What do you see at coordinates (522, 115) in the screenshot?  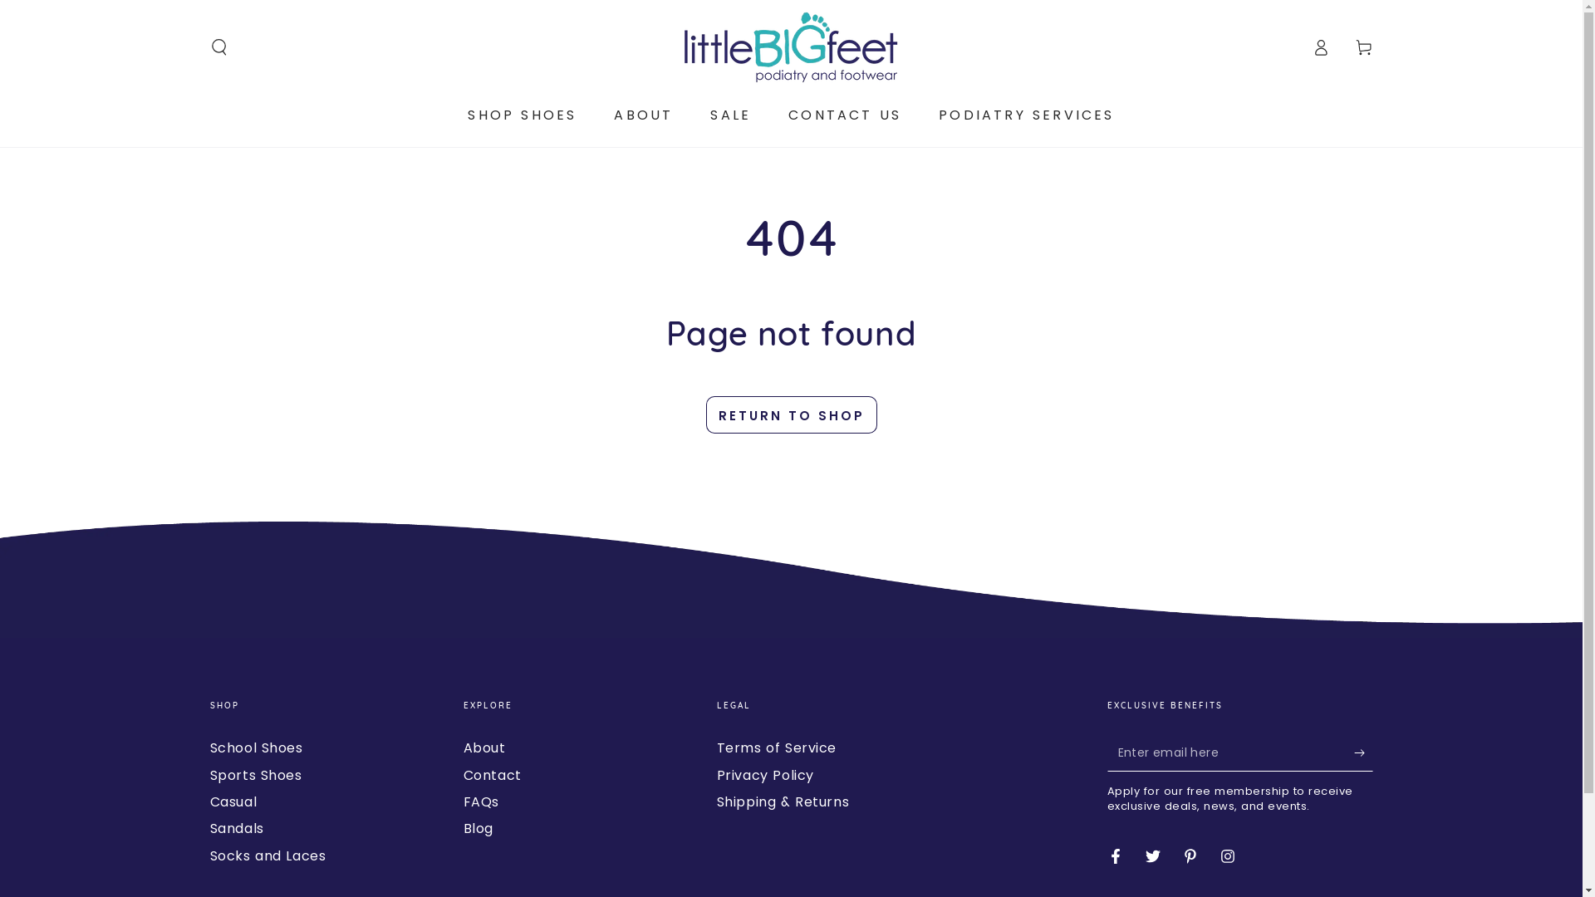 I see `SHOP SHOES` at bounding box center [522, 115].